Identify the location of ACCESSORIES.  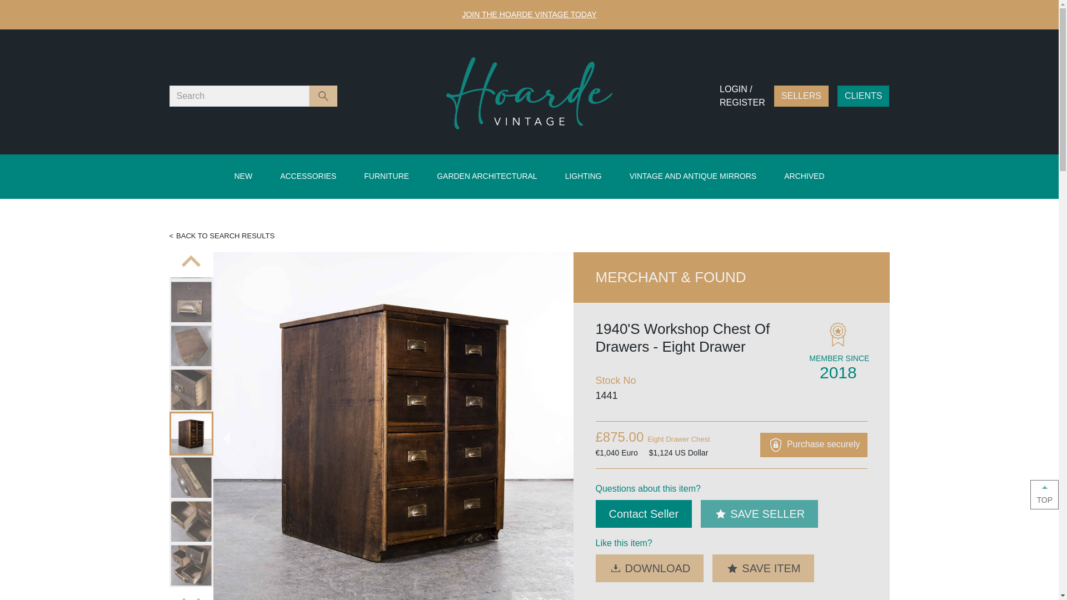
(308, 177).